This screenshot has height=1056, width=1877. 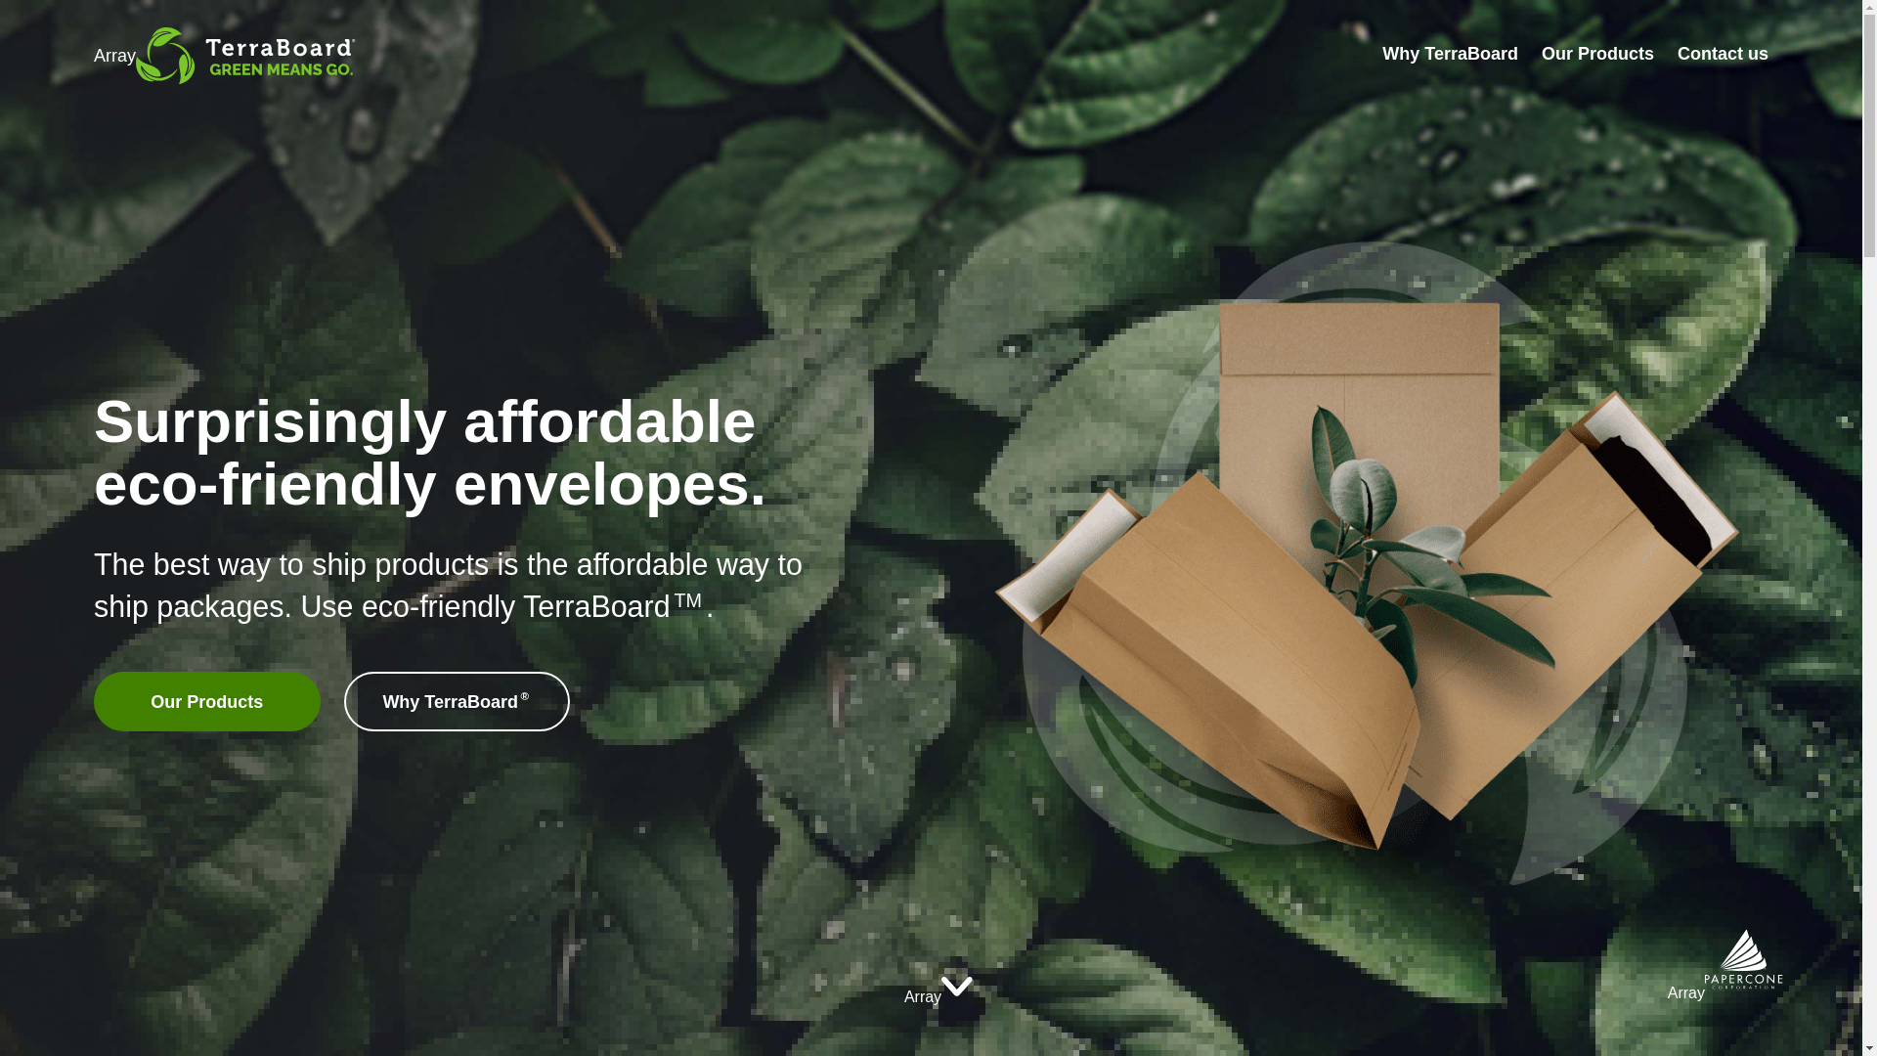 What do you see at coordinates (1450, 57) in the screenshot?
I see `Why TerraBoard` at bounding box center [1450, 57].